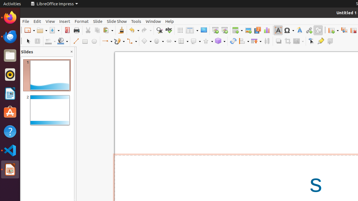 This screenshot has height=201, width=358. What do you see at coordinates (168, 30) in the screenshot?
I see `Spelling` at bounding box center [168, 30].